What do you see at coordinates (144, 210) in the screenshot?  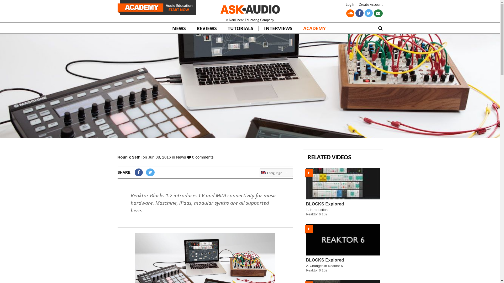 I see ` ` at bounding box center [144, 210].